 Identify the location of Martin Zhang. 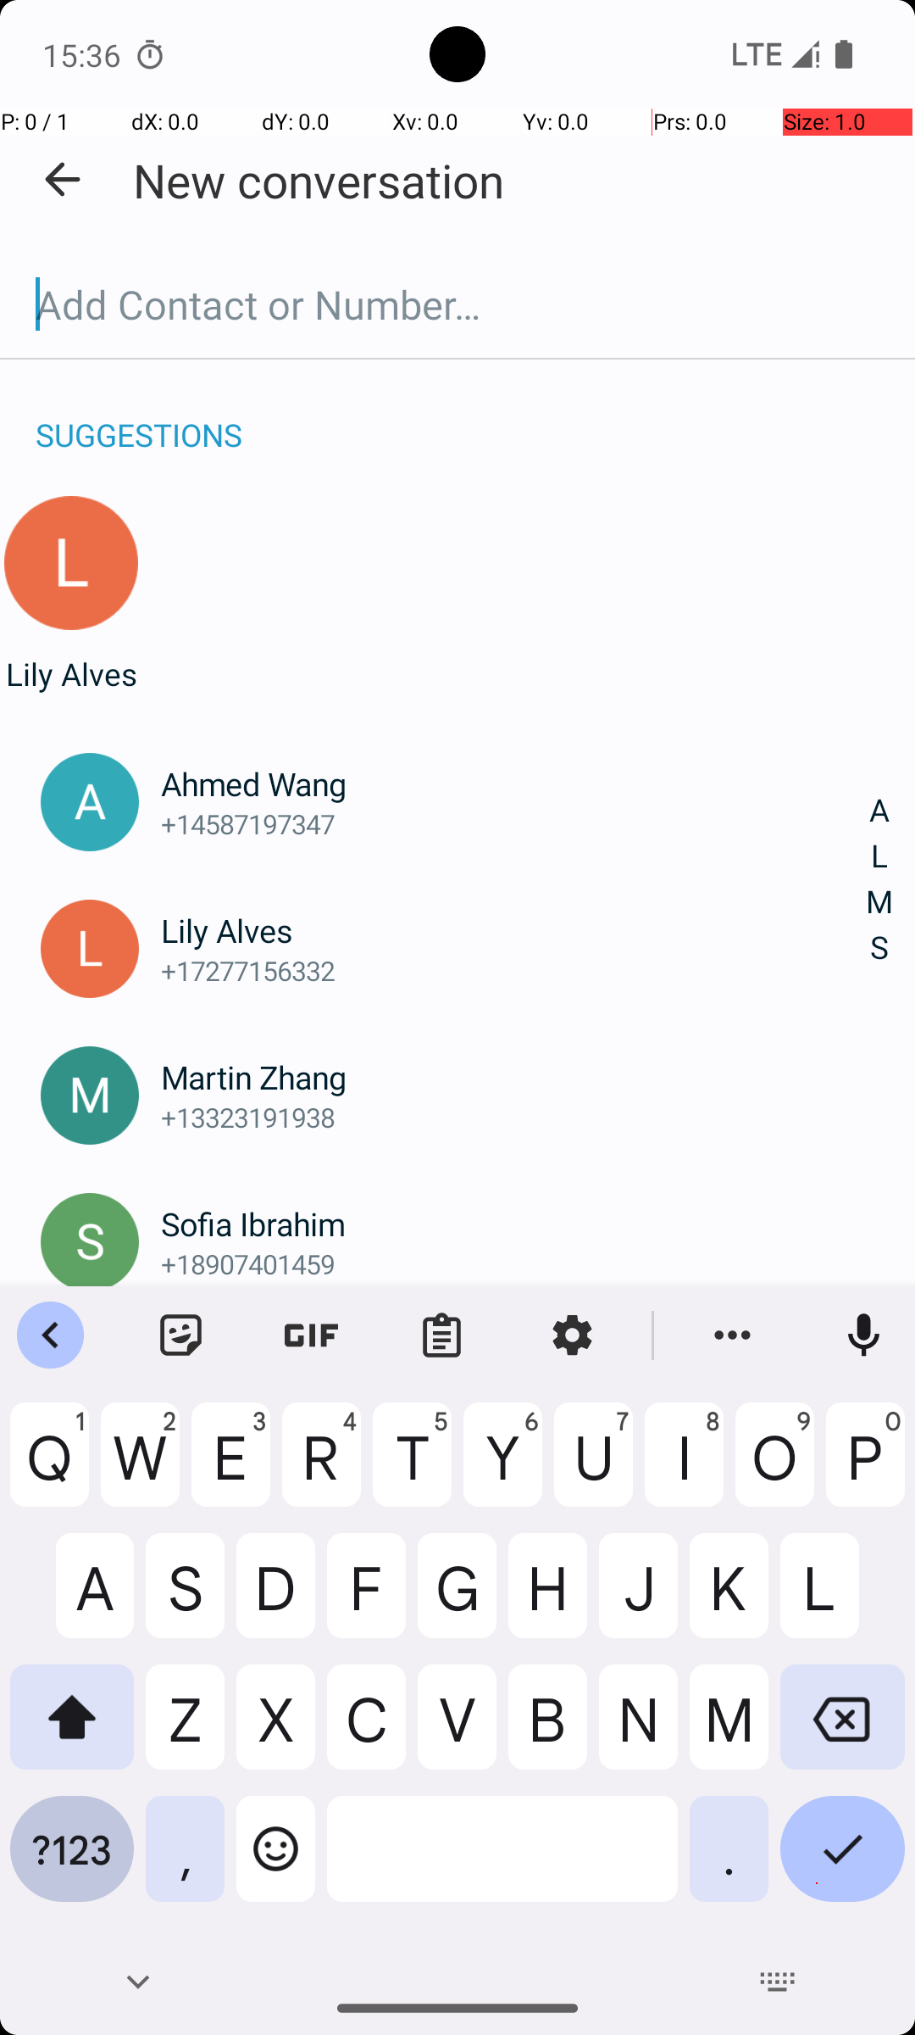
(515, 1077).